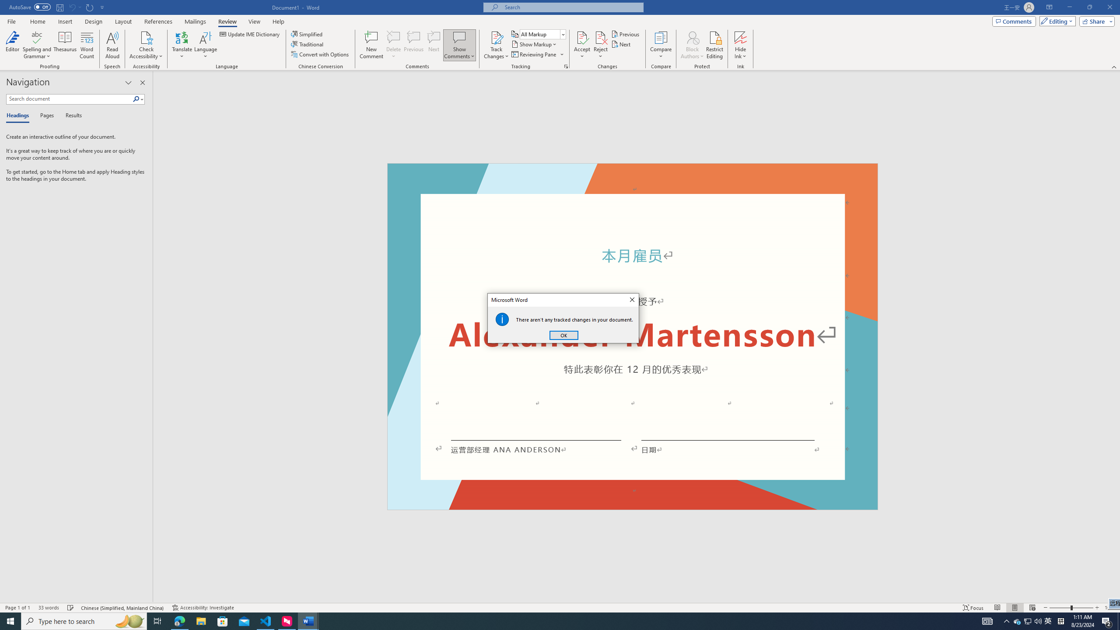  What do you see at coordinates (394, 37) in the screenshot?
I see `Delete` at bounding box center [394, 37].